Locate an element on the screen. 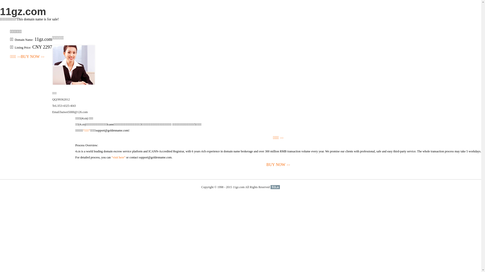  51La is located at coordinates (275, 187).